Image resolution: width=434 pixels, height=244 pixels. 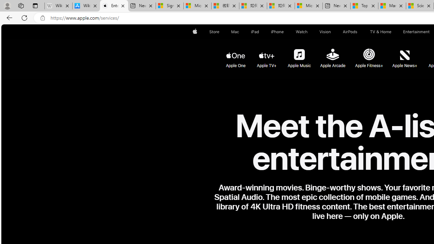 I want to click on iPhone, so click(x=277, y=32).